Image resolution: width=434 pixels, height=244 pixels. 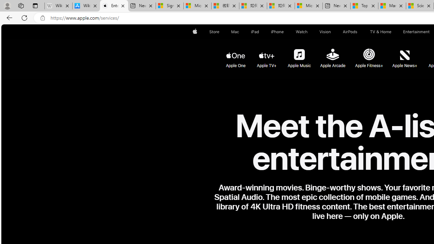 I want to click on iPhone, so click(x=277, y=32).